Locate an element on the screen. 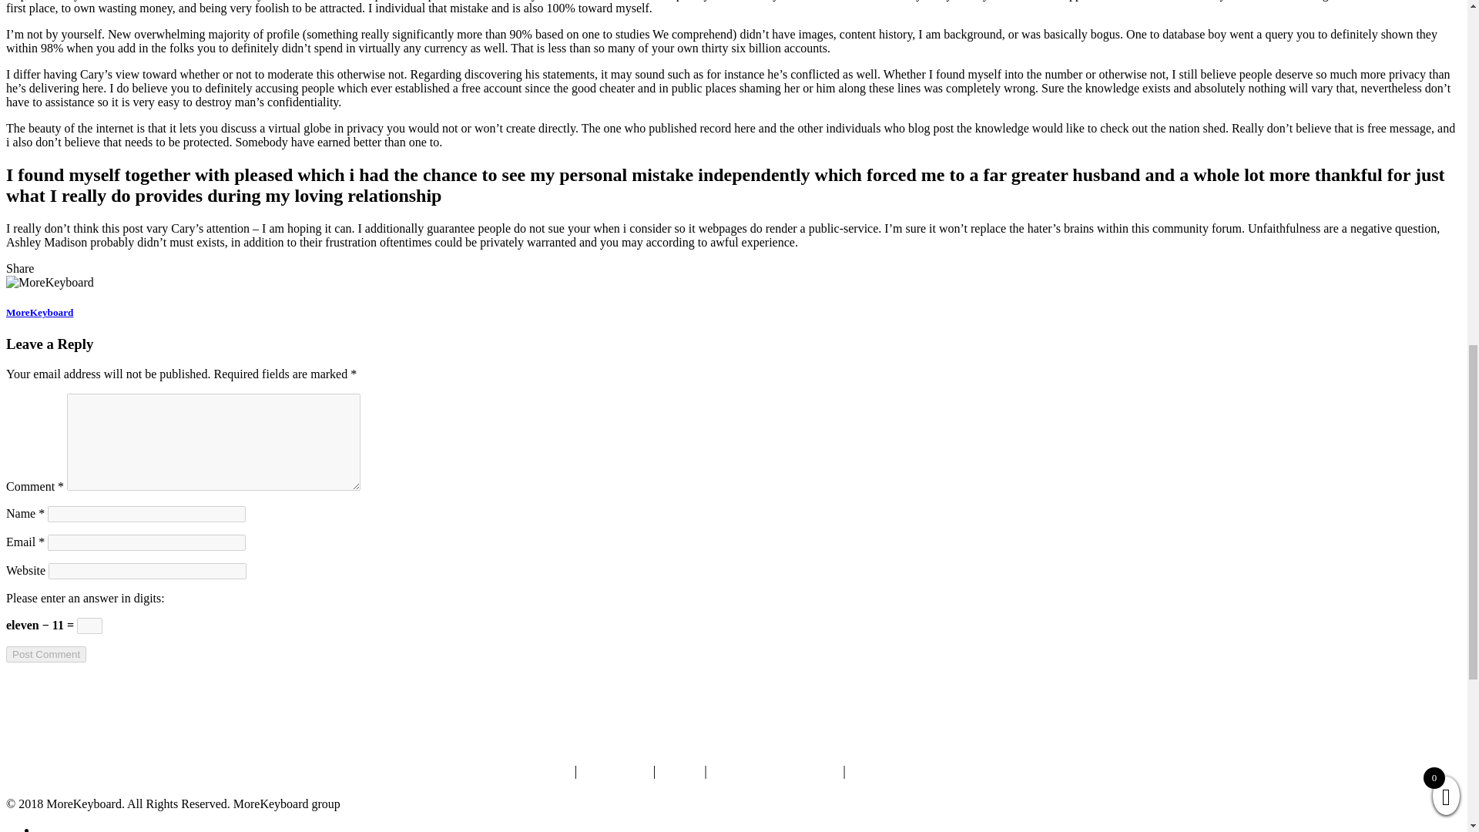 This screenshot has width=1479, height=832. Post Comment is located at coordinates (45, 654).